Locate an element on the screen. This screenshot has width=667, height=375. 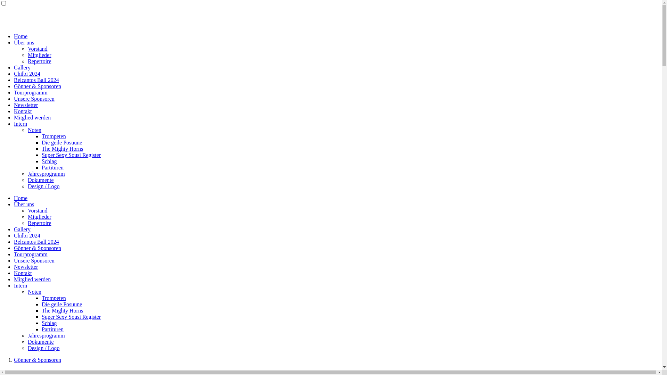
Unsere Sponsoren is located at coordinates (34, 260).